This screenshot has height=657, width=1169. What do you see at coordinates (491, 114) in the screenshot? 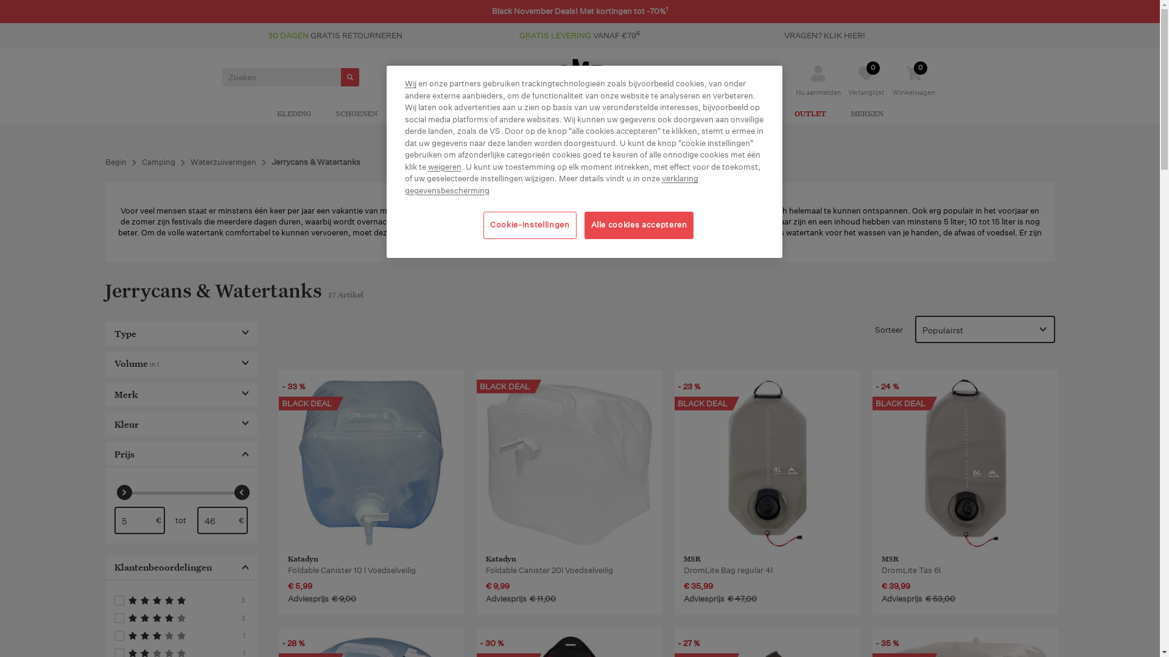
I see `CAMPING` at bounding box center [491, 114].